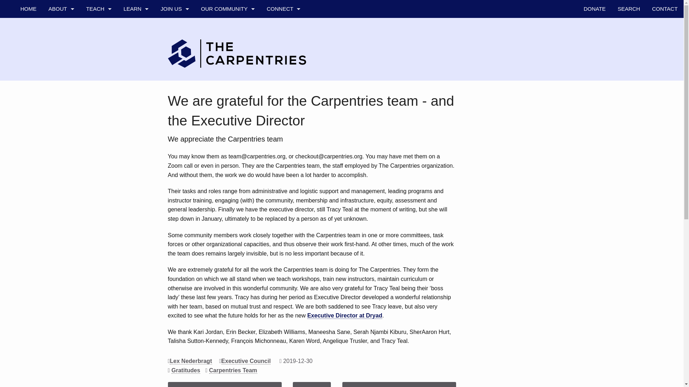  What do you see at coordinates (98, 134) in the screenshot?
I see `FOR INSTRUCTORS` at bounding box center [98, 134].